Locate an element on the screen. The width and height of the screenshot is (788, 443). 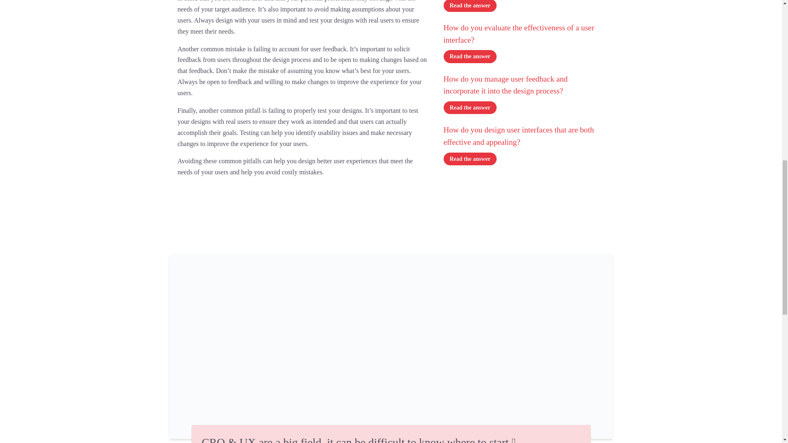
Read the answer is located at coordinates (470, 6).